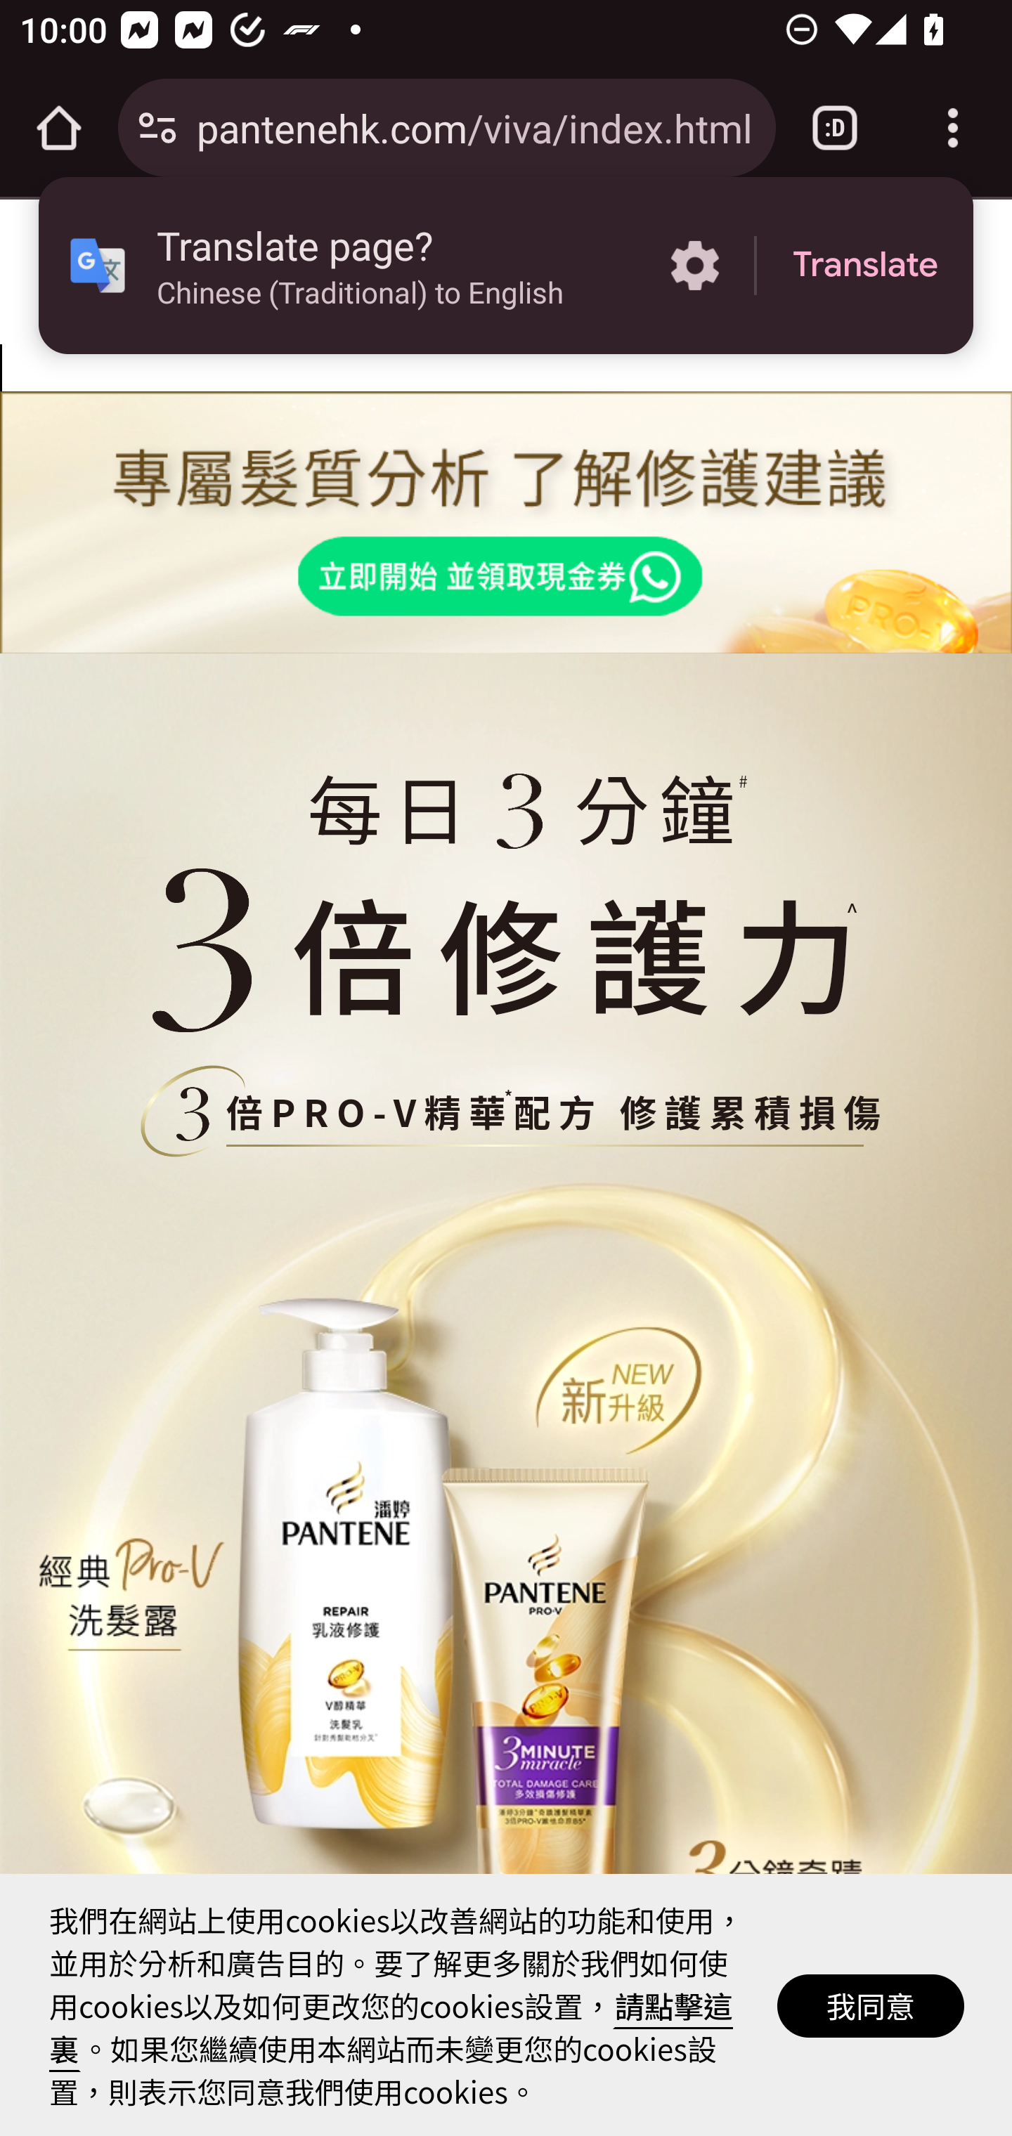  Describe the element at coordinates (476, 126) in the screenshot. I see `pantenehk.com/viva/index.html` at that location.